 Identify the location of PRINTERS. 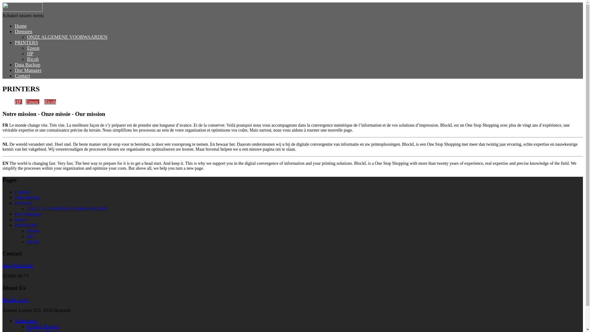
(26, 42).